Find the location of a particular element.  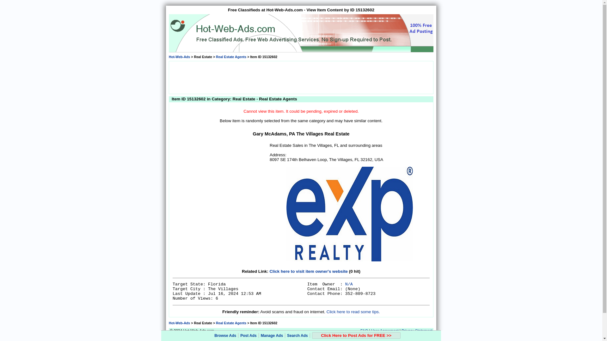

USAOnlineClassifieds.com is located at coordinates (376, 338).